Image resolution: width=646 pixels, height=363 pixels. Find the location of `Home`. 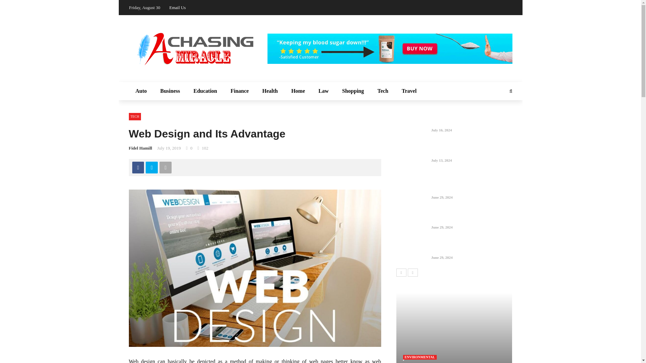

Home is located at coordinates (298, 91).